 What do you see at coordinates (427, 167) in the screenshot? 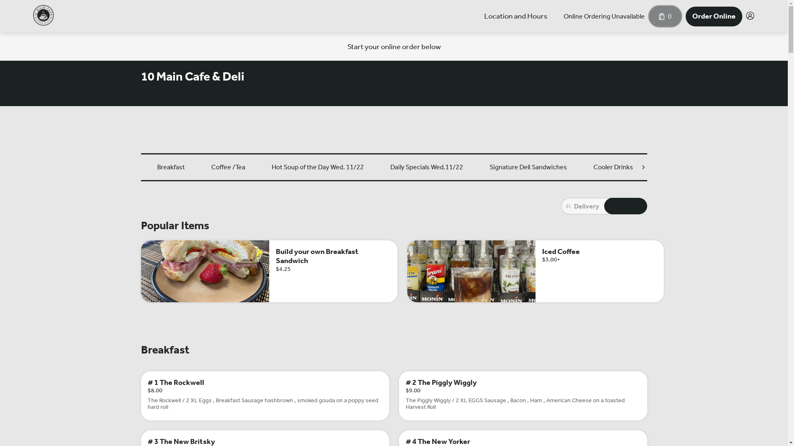
I see `Daily Specials Wed.11/22` at bounding box center [427, 167].